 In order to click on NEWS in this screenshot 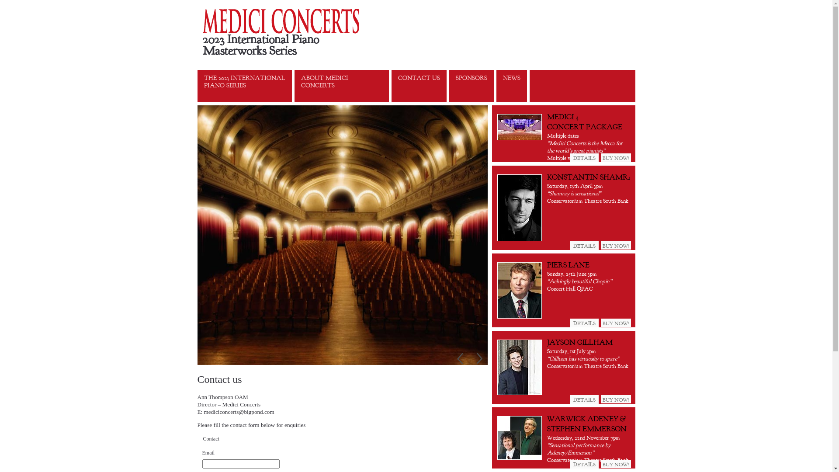, I will do `click(512, 86)`.